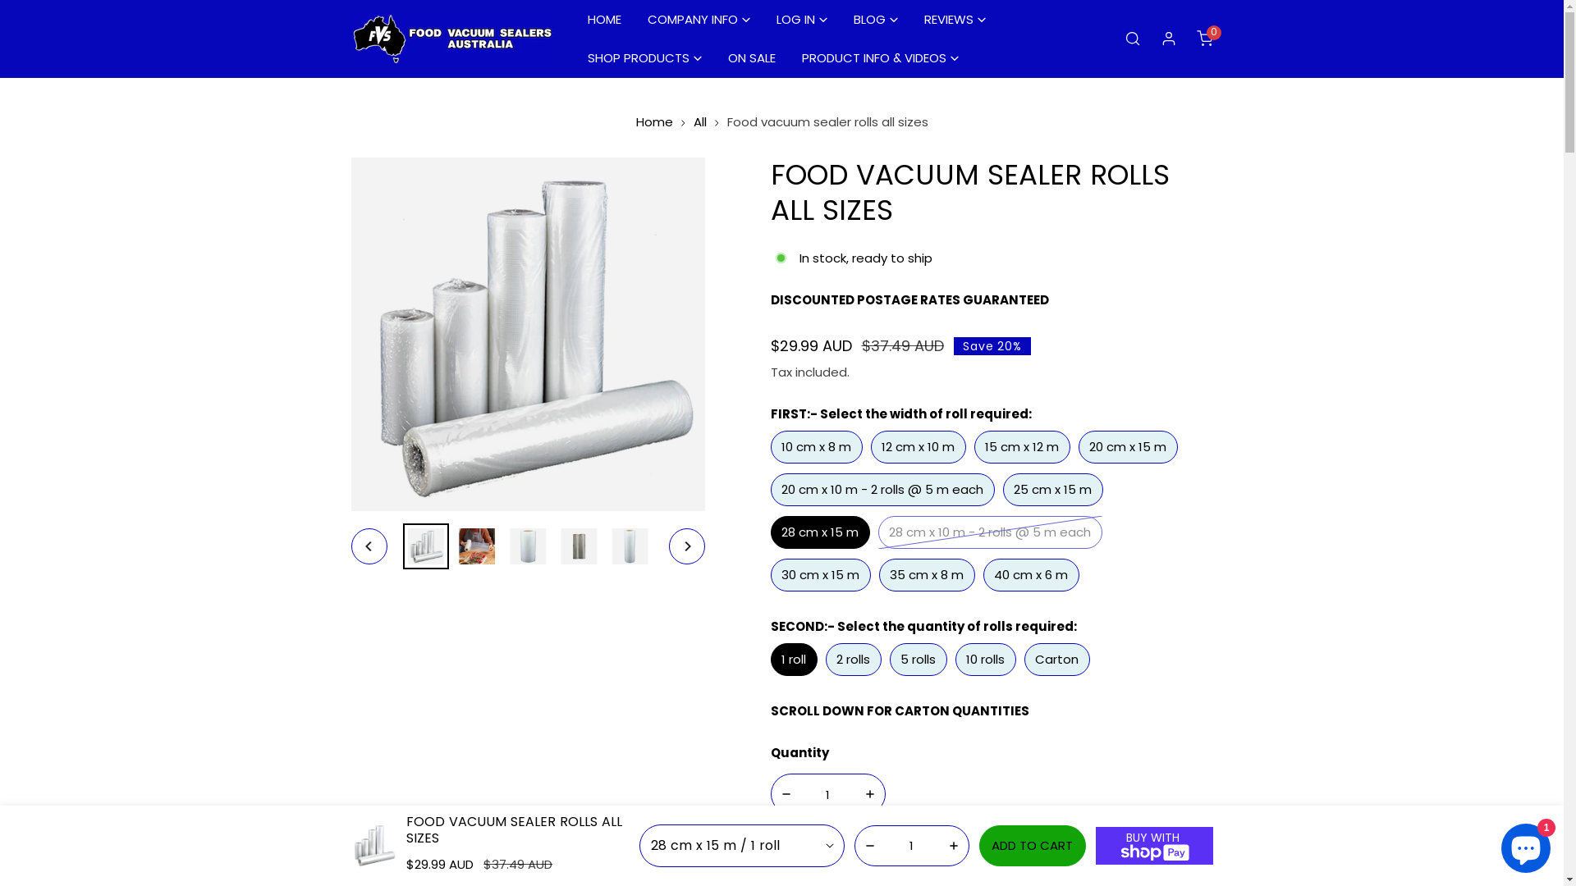  I want to click on DECREASE QUANTITY FOR FOOD VACUUM SEALER ROLLS ALL SIZES, so click(870, 846).